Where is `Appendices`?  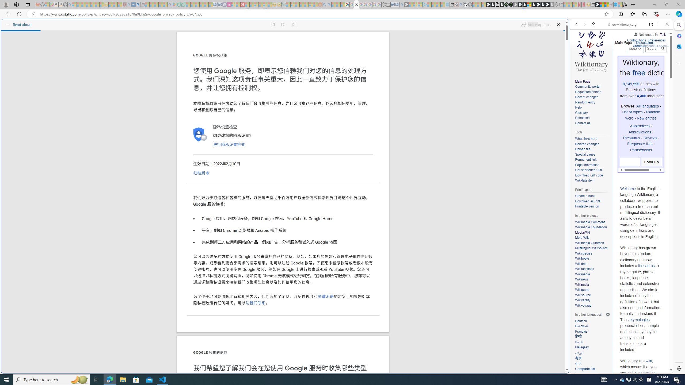 Appendices is located at coordinates (640, 126).